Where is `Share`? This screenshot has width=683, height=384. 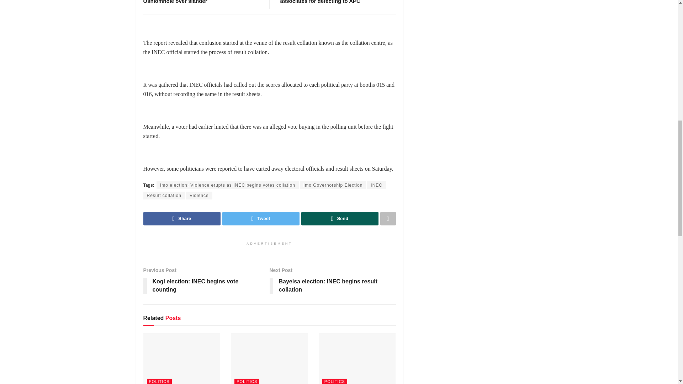
Share is located at coordinates (181, 218).